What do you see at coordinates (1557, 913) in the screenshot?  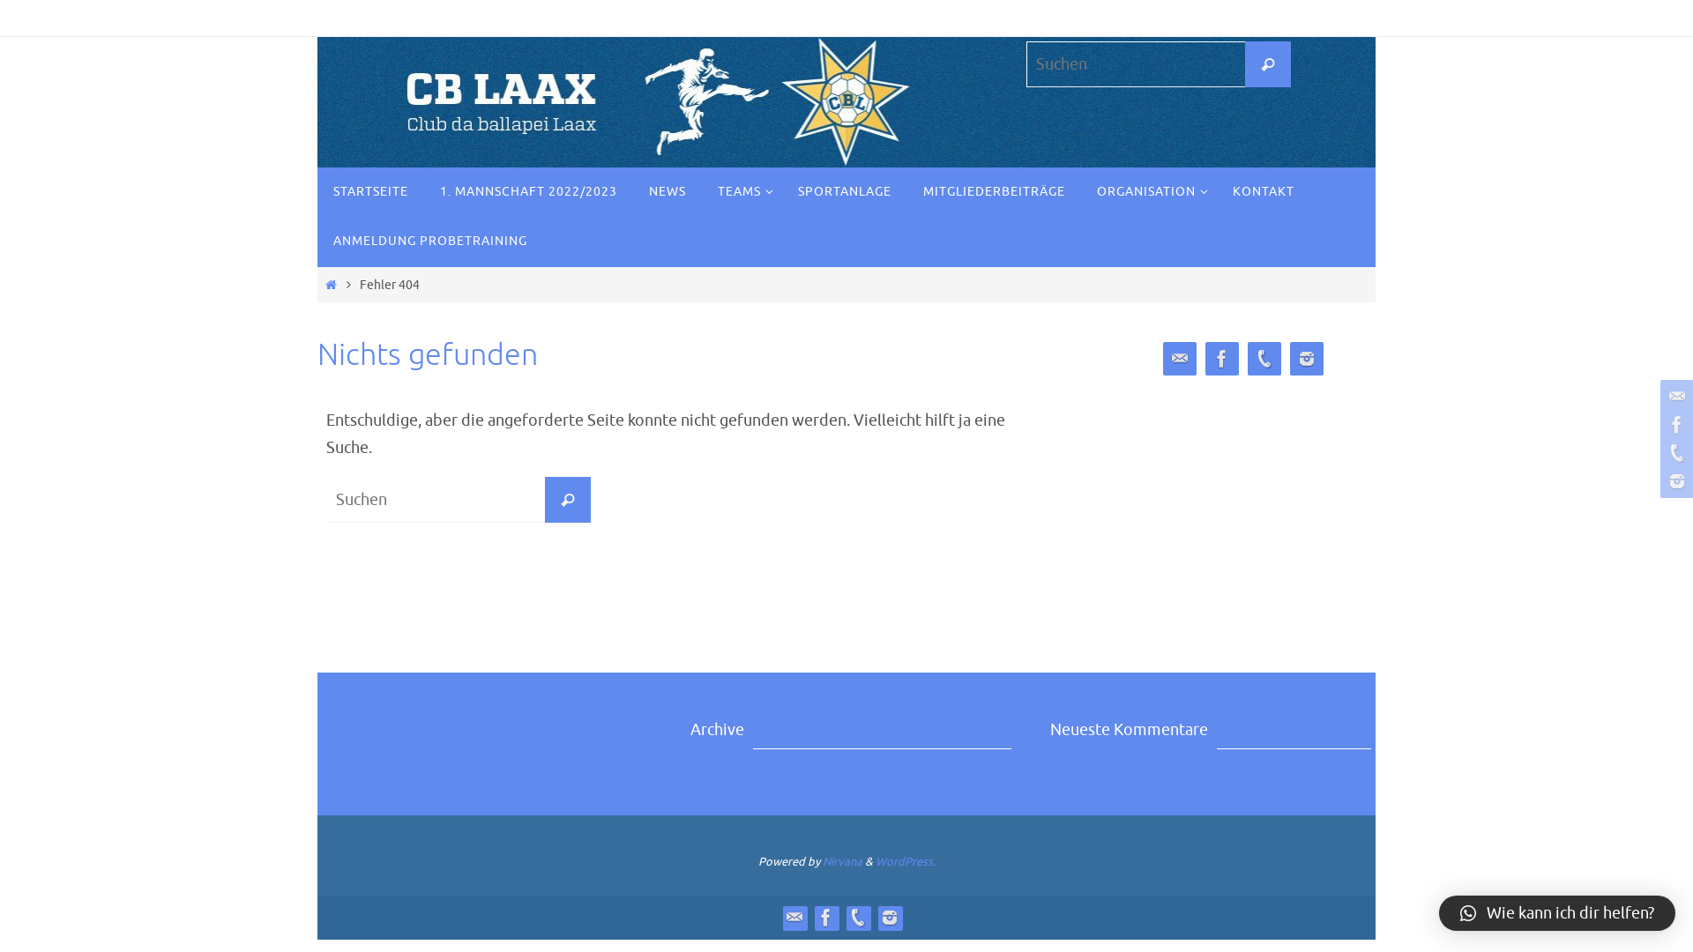 I see `Wie kann ich dir helfen?` at bounding box center [1557, 913].